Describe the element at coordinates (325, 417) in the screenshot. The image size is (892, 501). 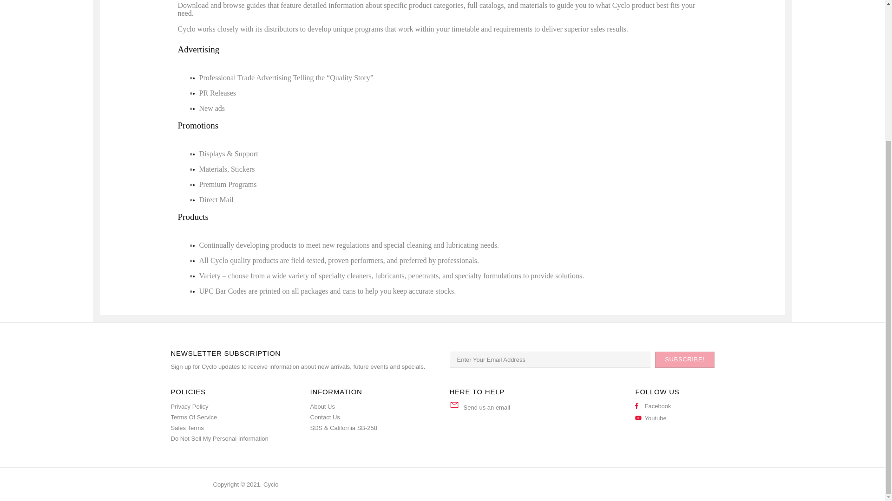
I see `Contact Us` at that location.